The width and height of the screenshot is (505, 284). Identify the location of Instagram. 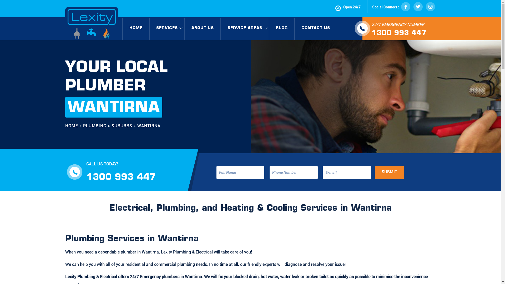
(430, 7).